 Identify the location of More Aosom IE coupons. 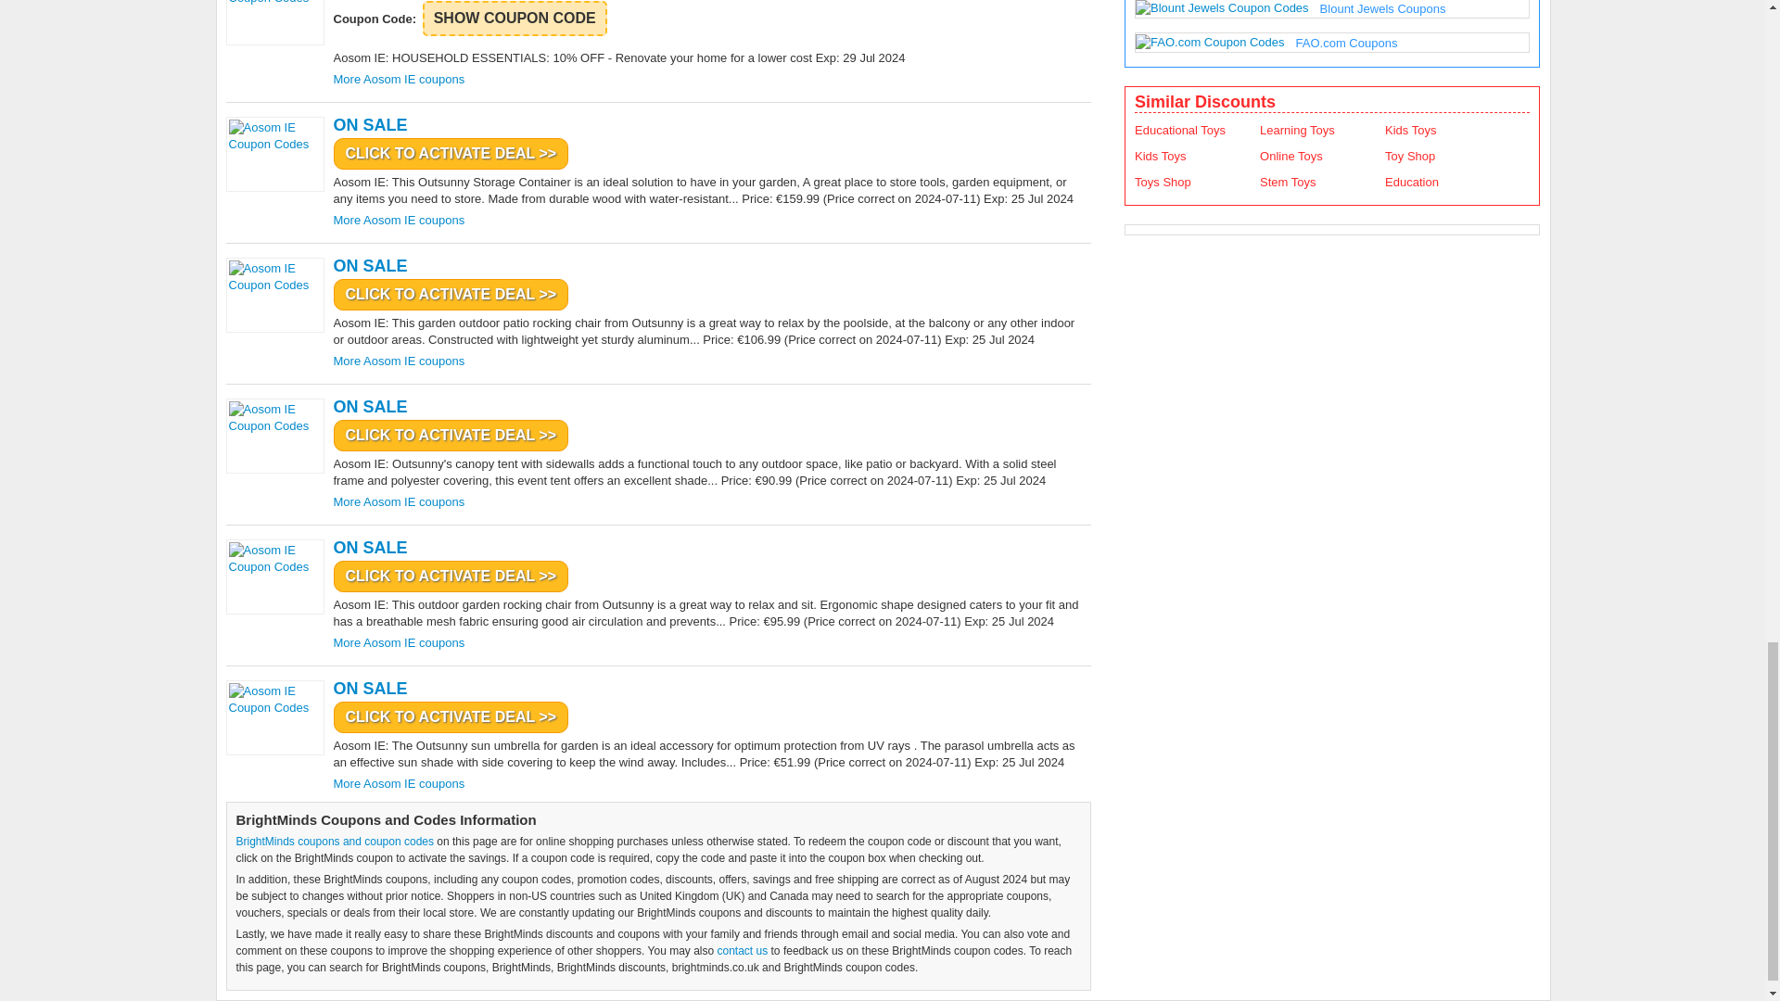
(399, 78).